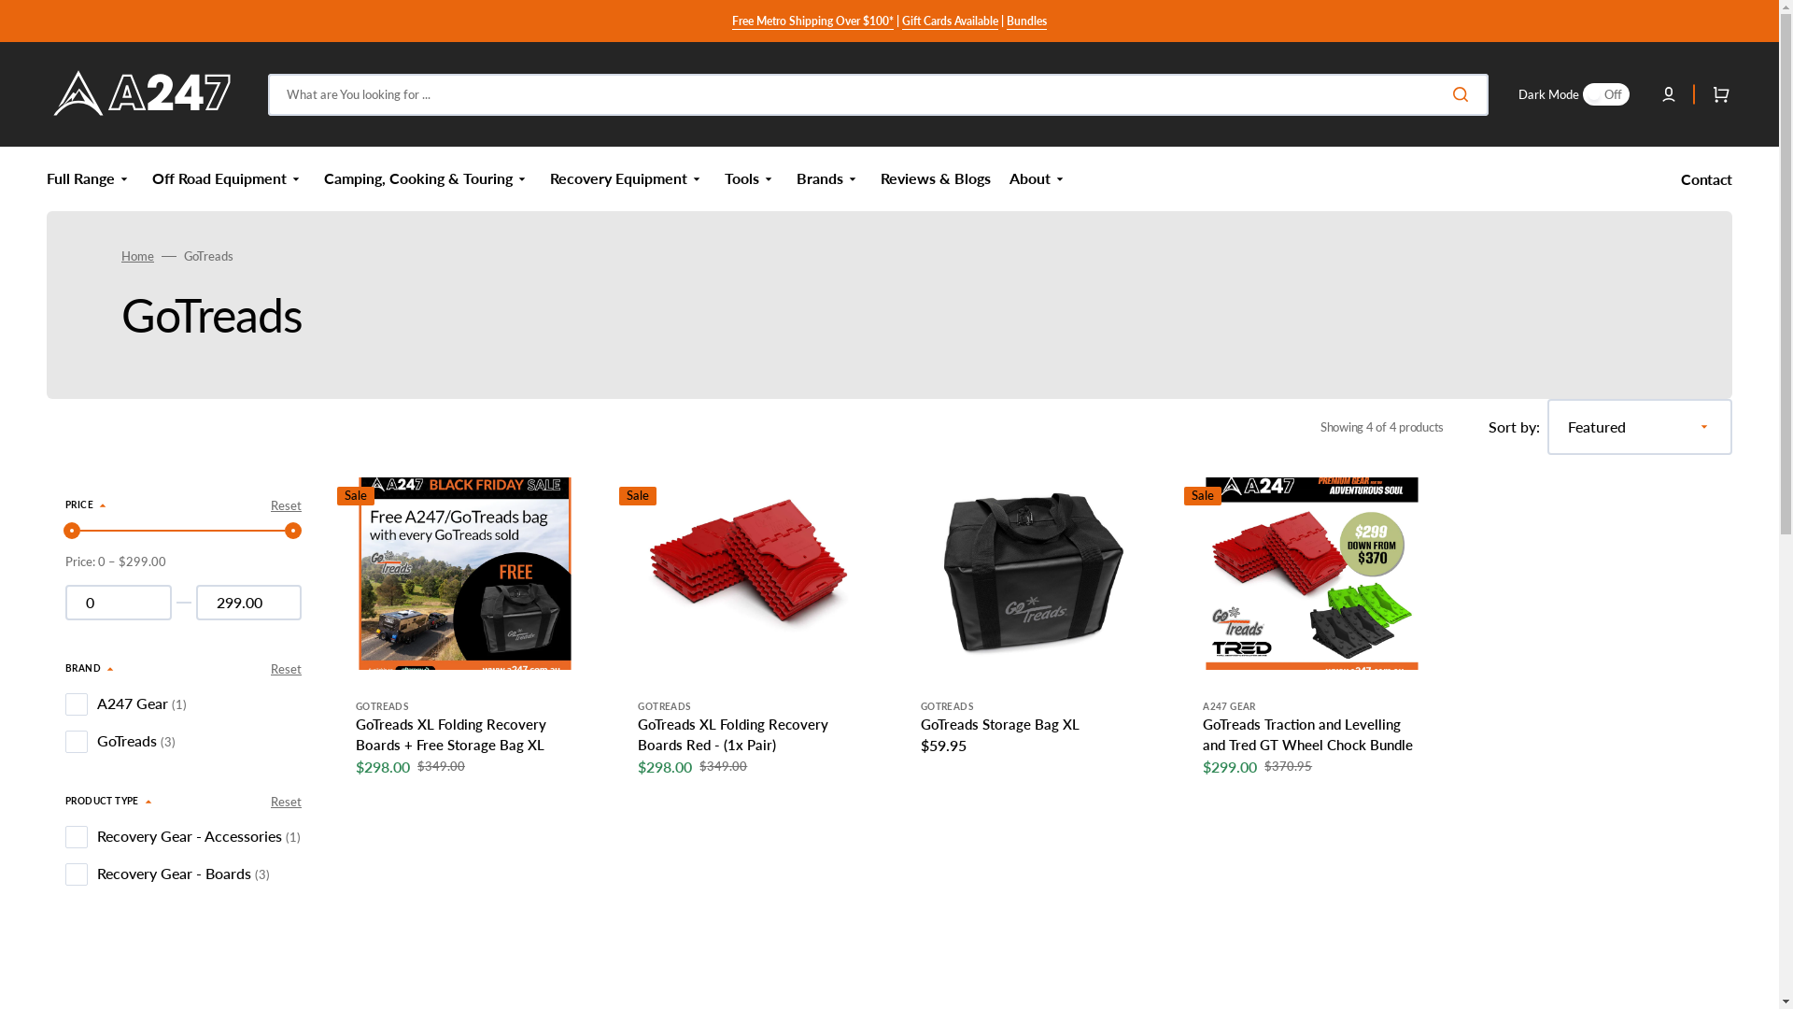 The width and height of the screenshot is (1793, 1009). I want to click on Contact, so click(1707, 179).